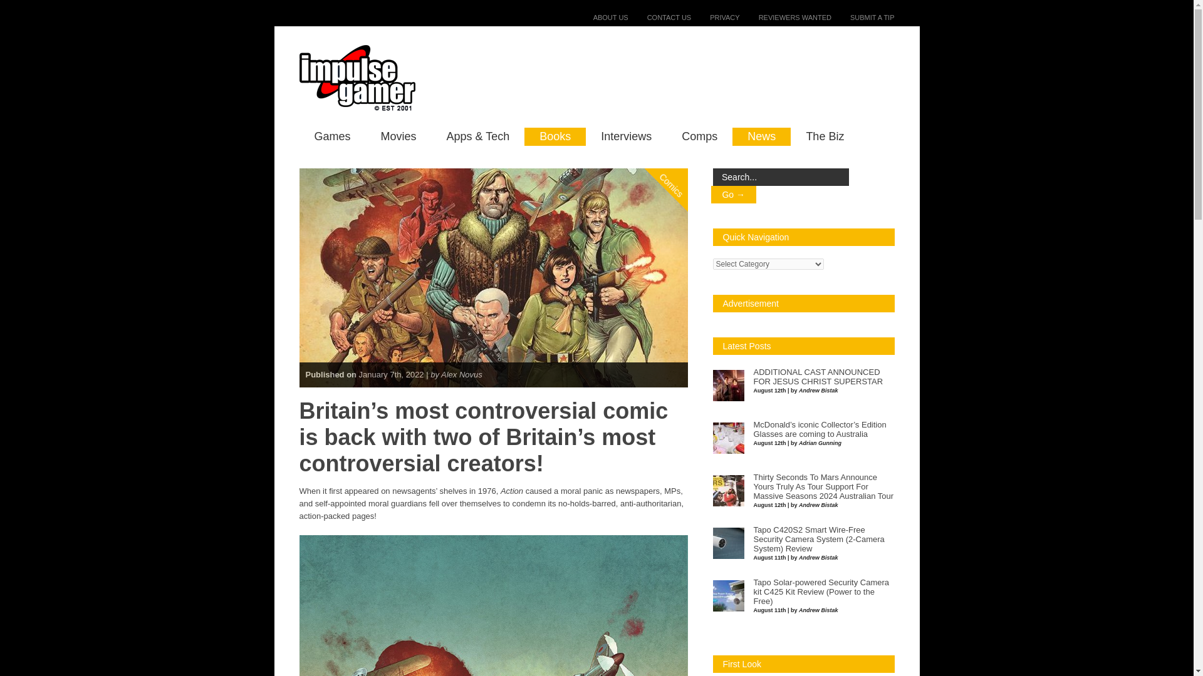 The height and width of the screenshot is (676, 1203). What do you see at coordinates (660, 17) in the screenshot?
I see `CONTACT US` at bounding box center [660, 17].